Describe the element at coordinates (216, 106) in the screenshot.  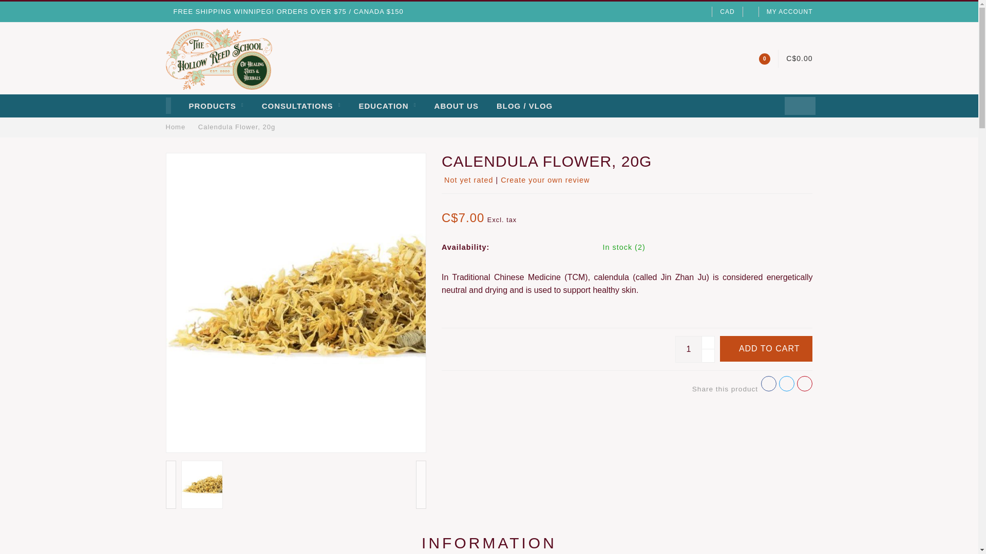
I see `PRODUCTS` at that location.